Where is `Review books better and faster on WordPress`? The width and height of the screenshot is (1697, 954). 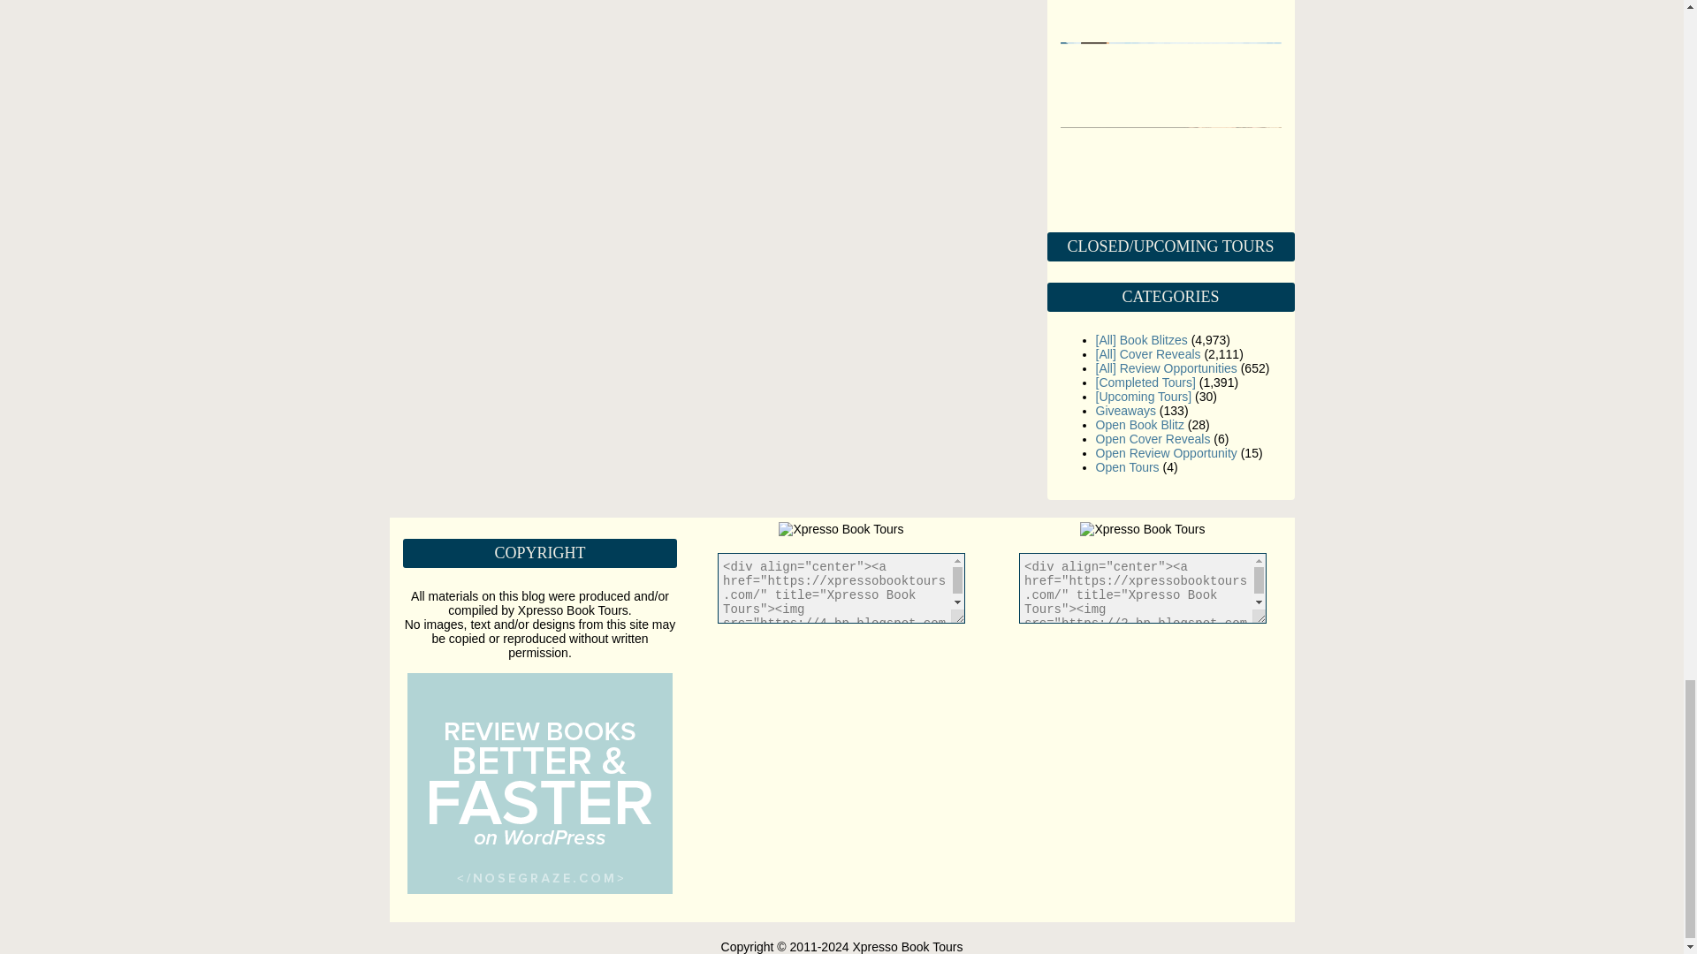 Review books better and faster on WordPress is located at coordinates (539, 890).